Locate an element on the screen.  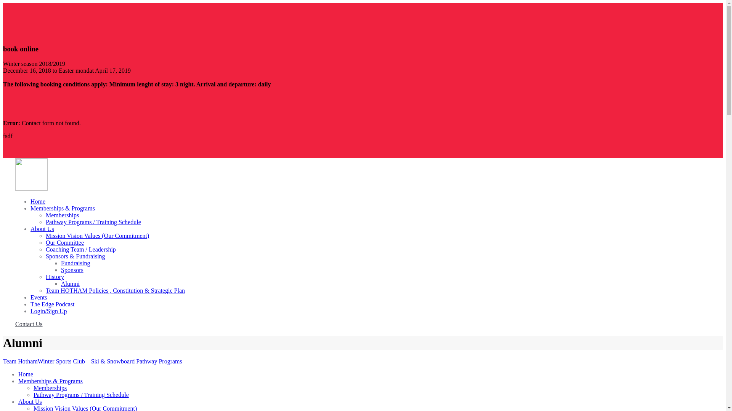
Mission Vision Values (Our Commitment) is located at coordinates (98, 236).